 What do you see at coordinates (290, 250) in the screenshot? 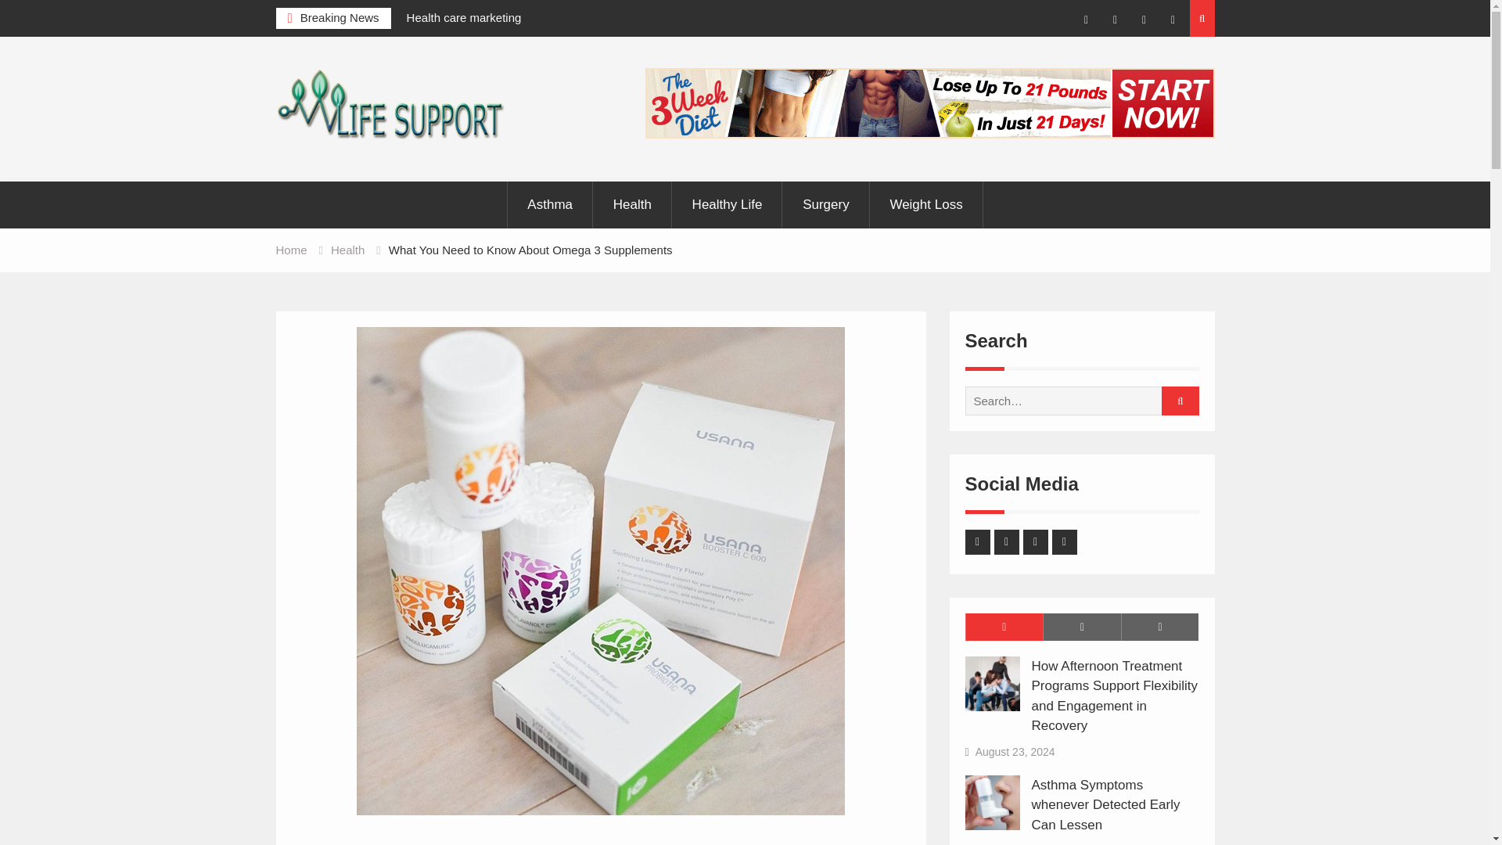
I see `Home` at bounding box center [290, 250].